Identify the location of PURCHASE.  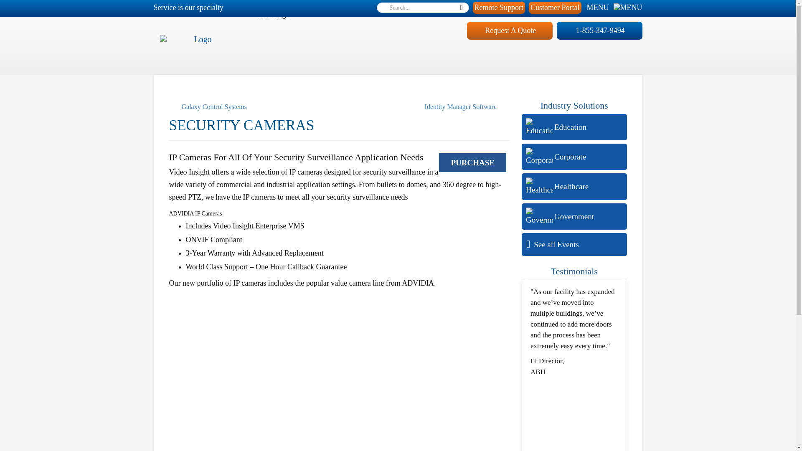
(472, 162).